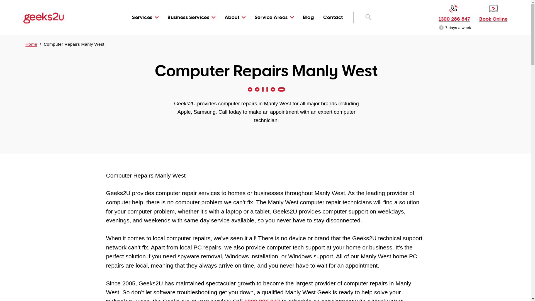 The height and width of the screenshot is (301, 535). I want to click on Home, so click(31, 44).